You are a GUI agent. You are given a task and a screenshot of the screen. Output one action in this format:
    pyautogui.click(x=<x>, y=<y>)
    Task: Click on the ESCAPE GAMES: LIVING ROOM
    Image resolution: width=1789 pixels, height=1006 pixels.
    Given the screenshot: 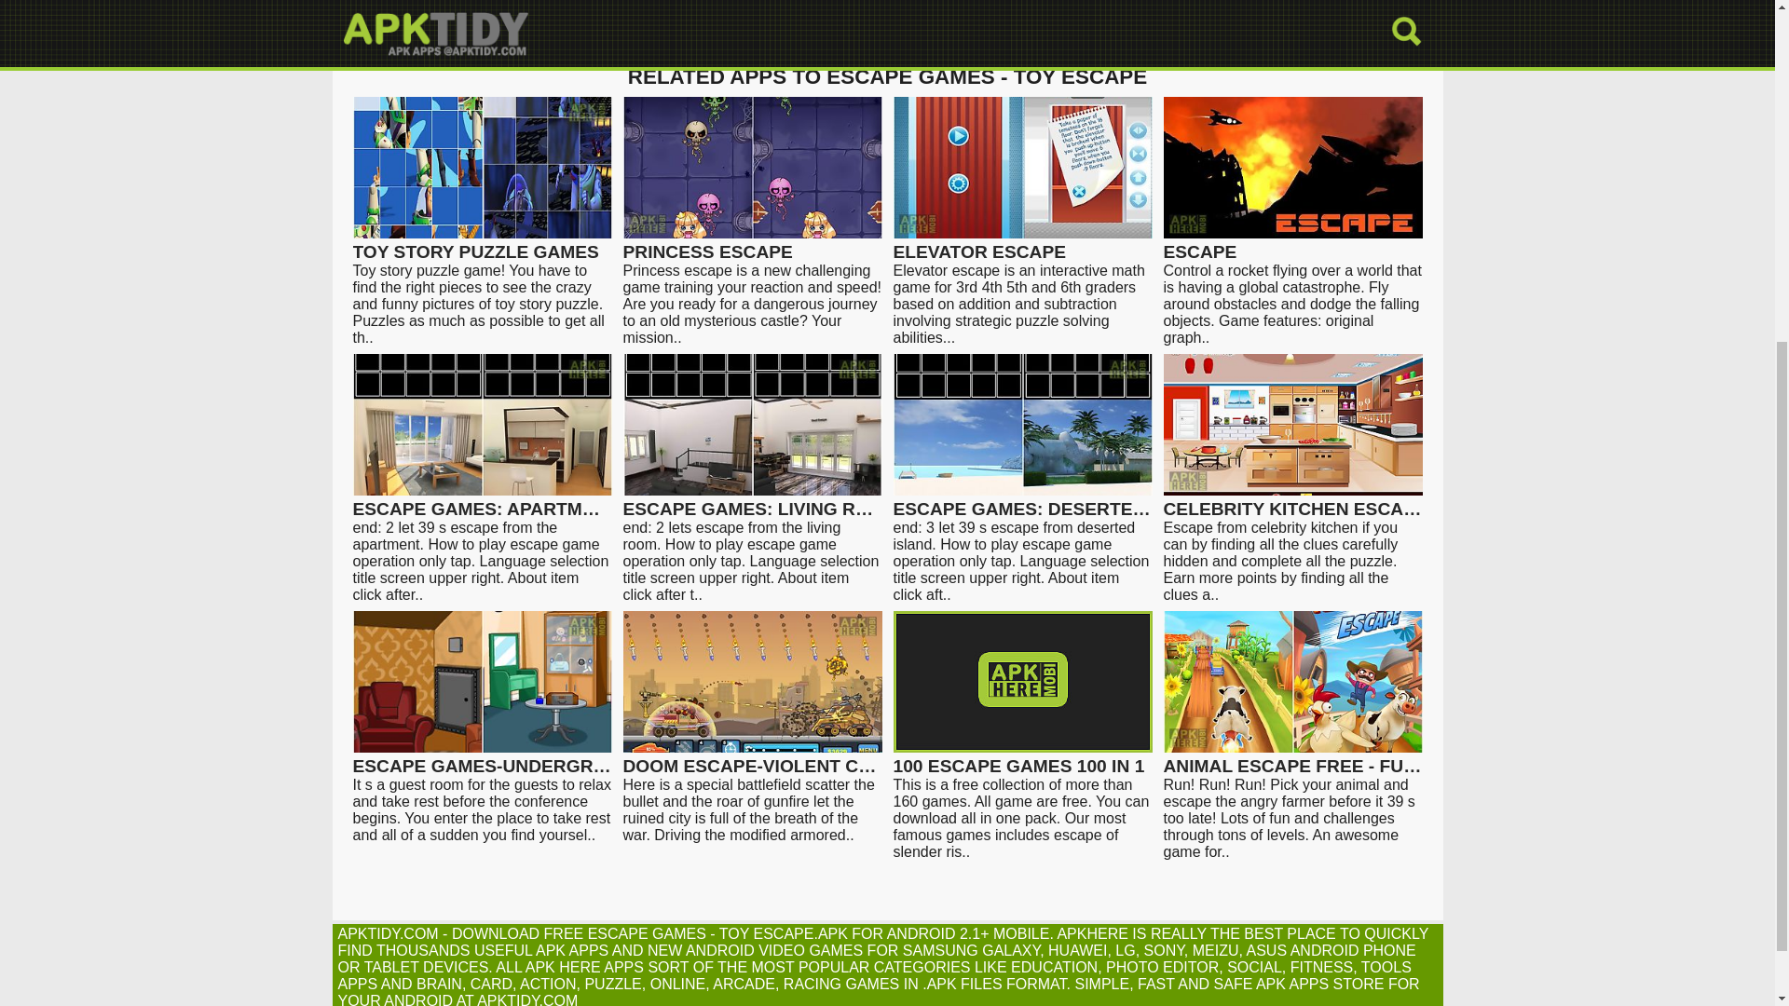 What is the action you would take?
    pyautogui.click(x=752, y=501)
    